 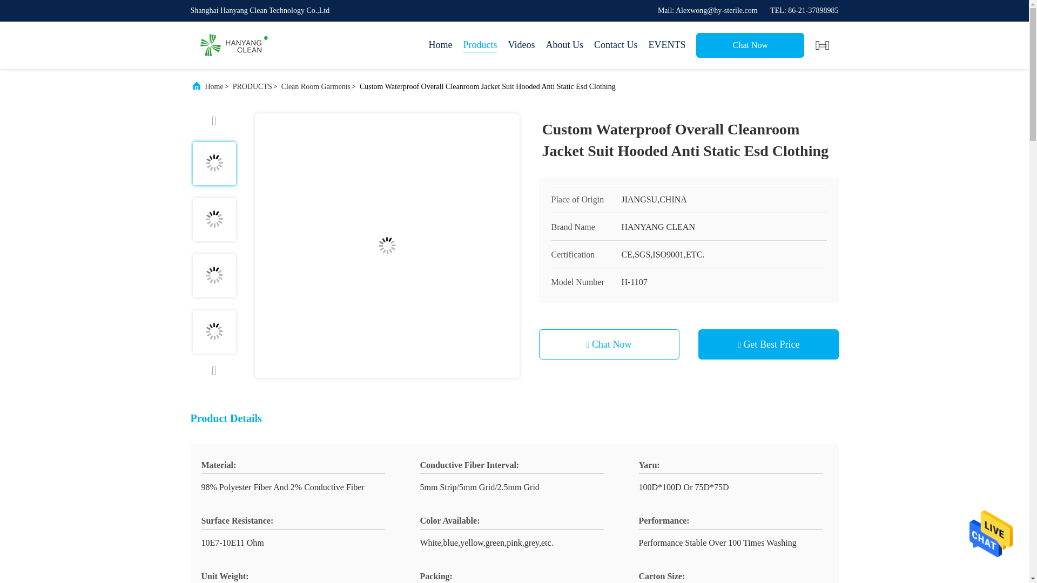 I want to click on email, so click(x=708, y=10).